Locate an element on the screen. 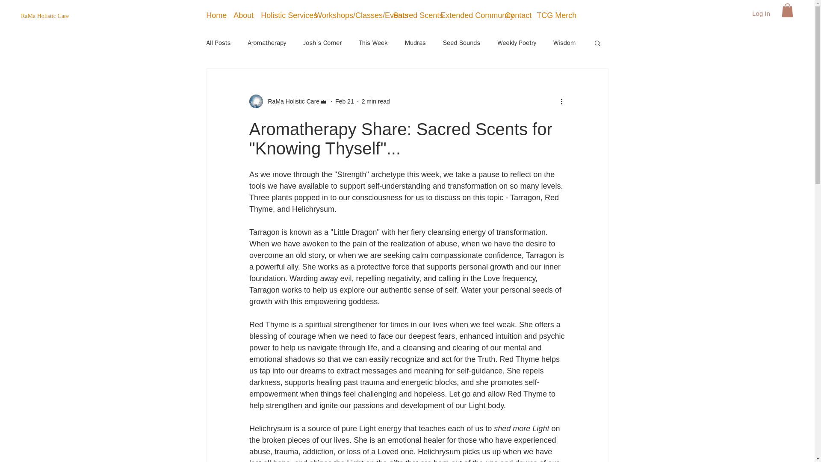  RaMa Holistic Care is located at coordinates (89, 16).